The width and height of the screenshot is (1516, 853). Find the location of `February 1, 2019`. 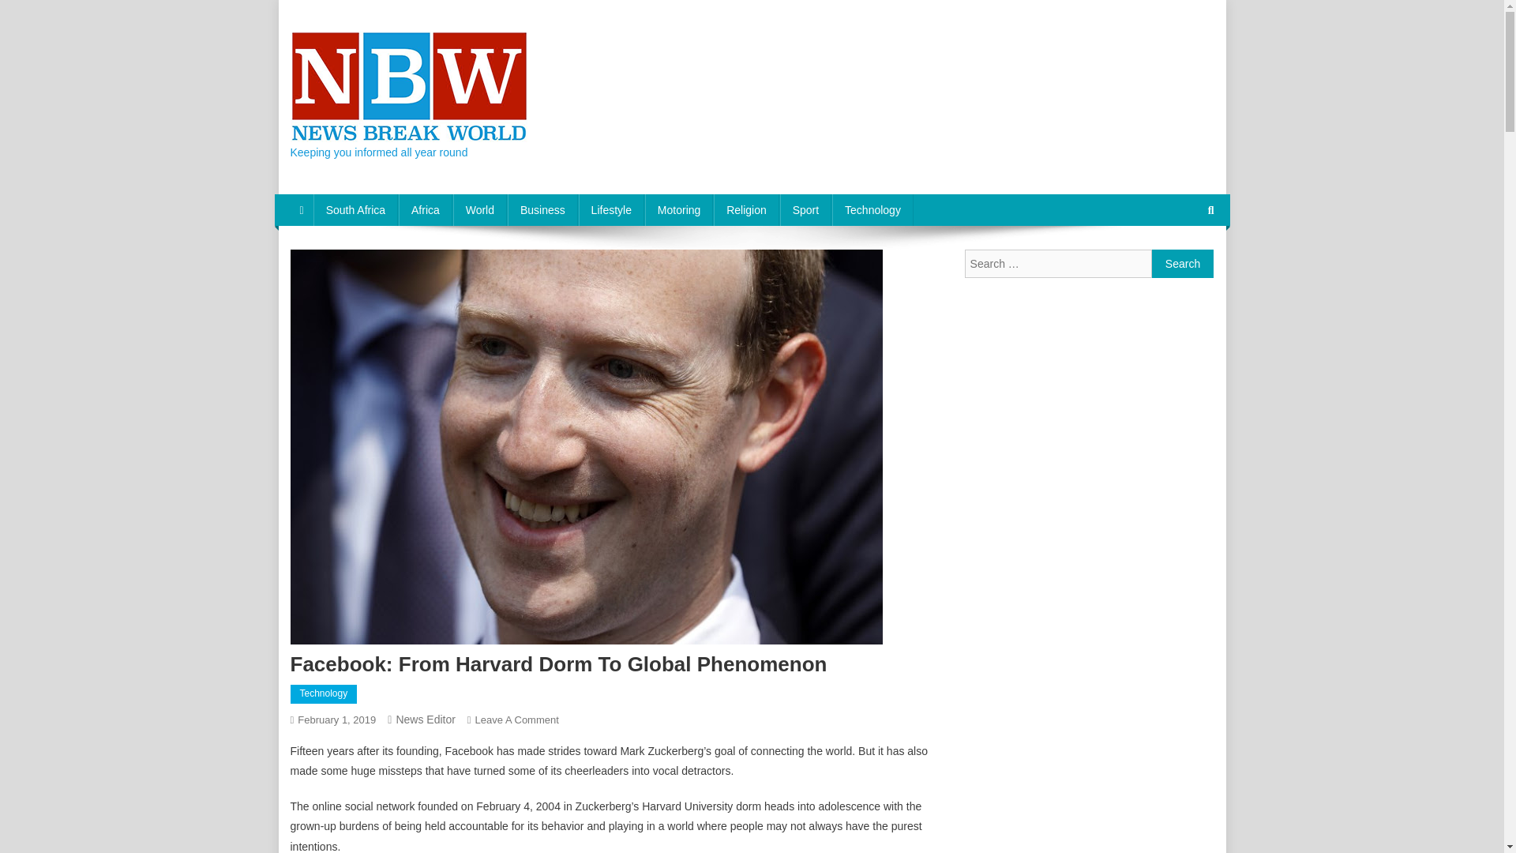

February 1, 2019 is located at coordinates (336, 720).